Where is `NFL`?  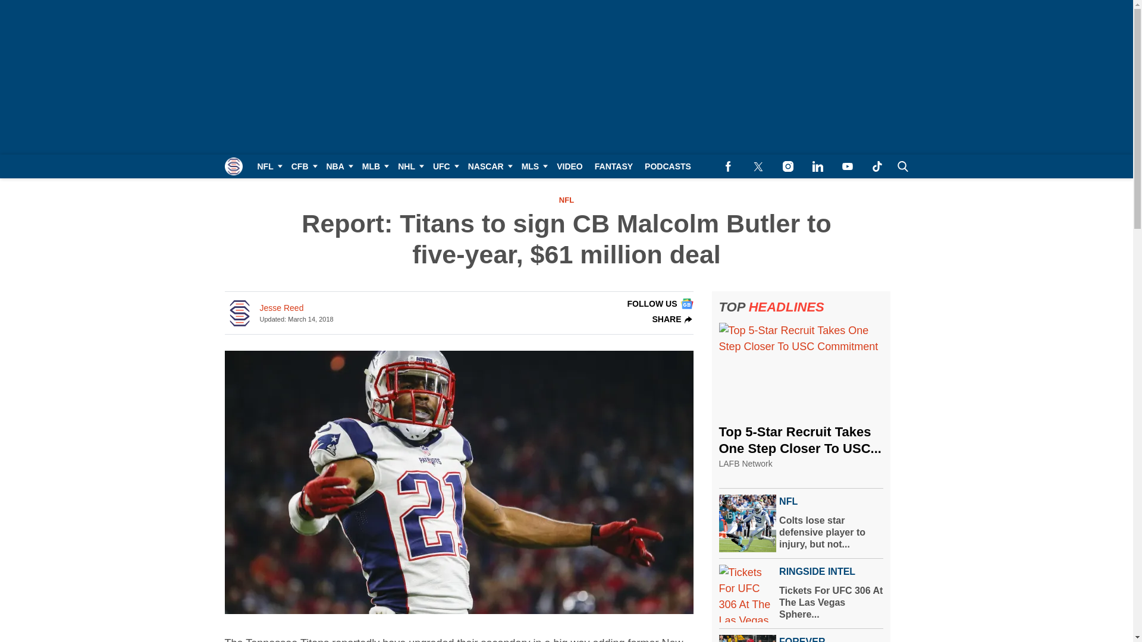
NFL is located at coordinates (268, 166).